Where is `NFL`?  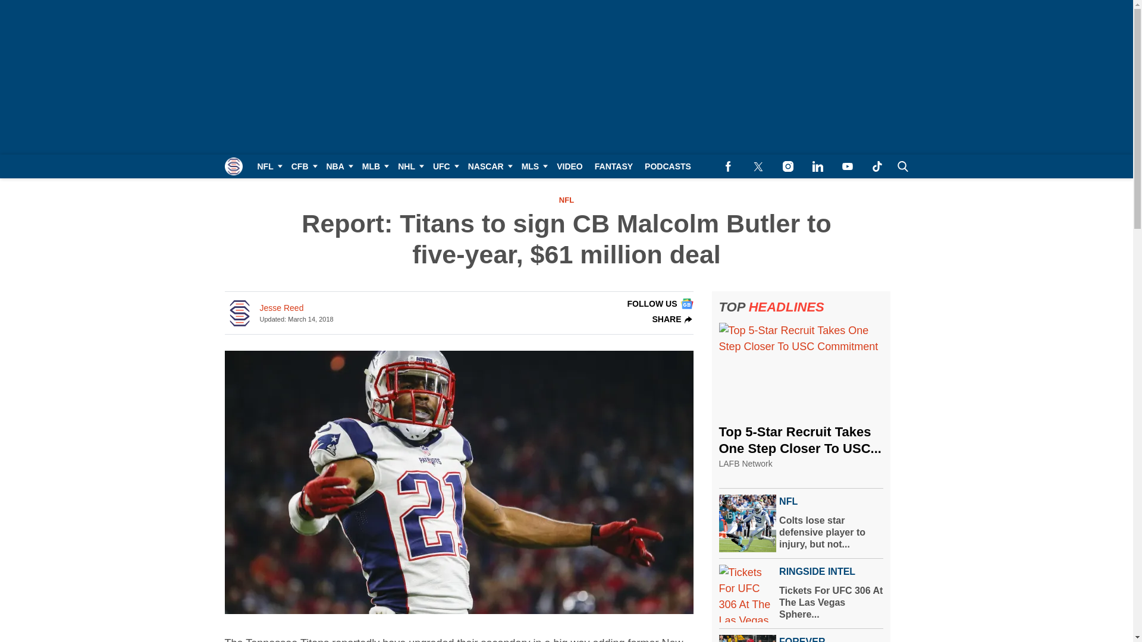
NFL is located at coordinates (268, 166).